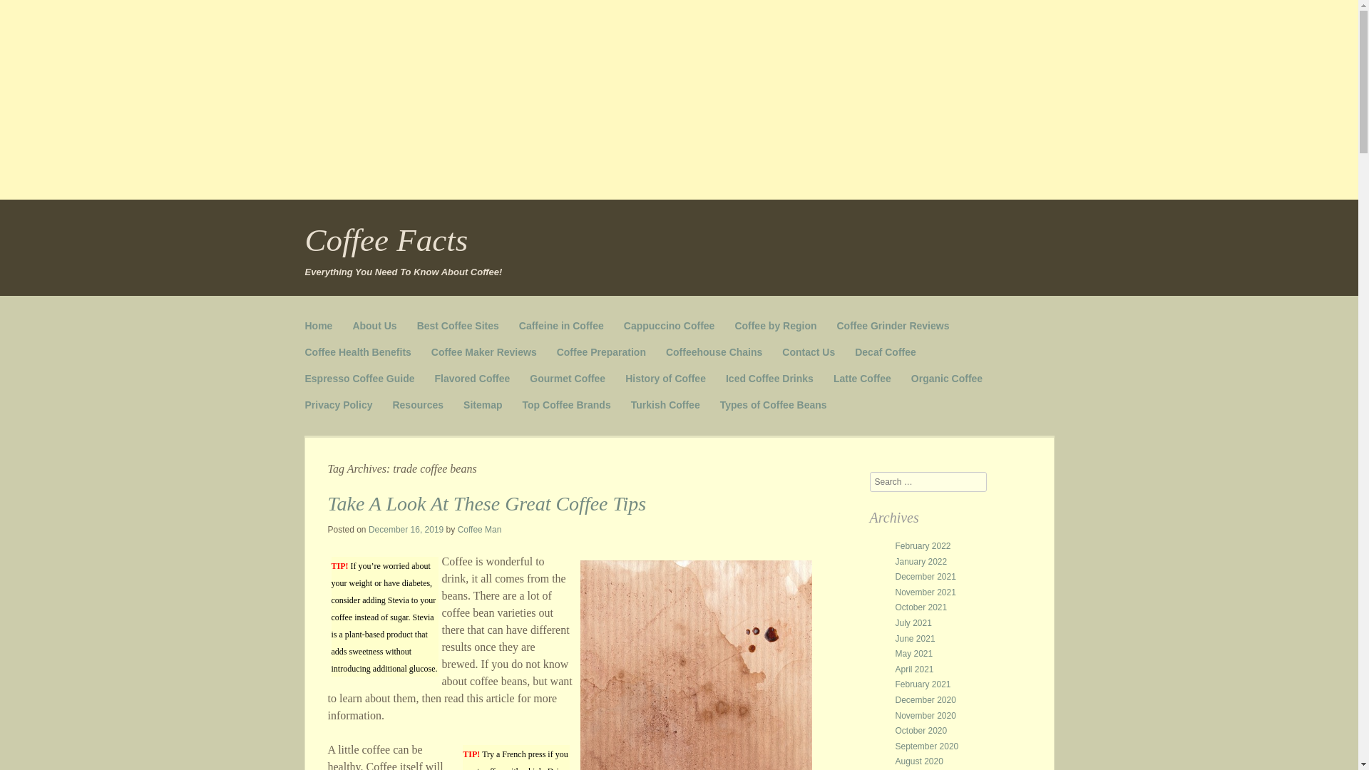 This screenshot has height=770, width=1369. What do you see at coordinates (386, 240) in the screenshot?
I see `Coffee Facts` at bounding box center [386, 240].